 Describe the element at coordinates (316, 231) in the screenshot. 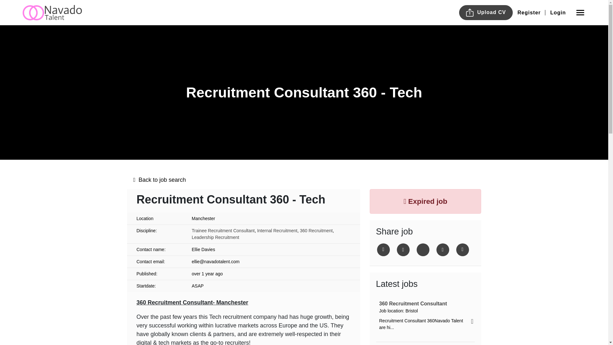

I see `360 Recruitment` at that location.